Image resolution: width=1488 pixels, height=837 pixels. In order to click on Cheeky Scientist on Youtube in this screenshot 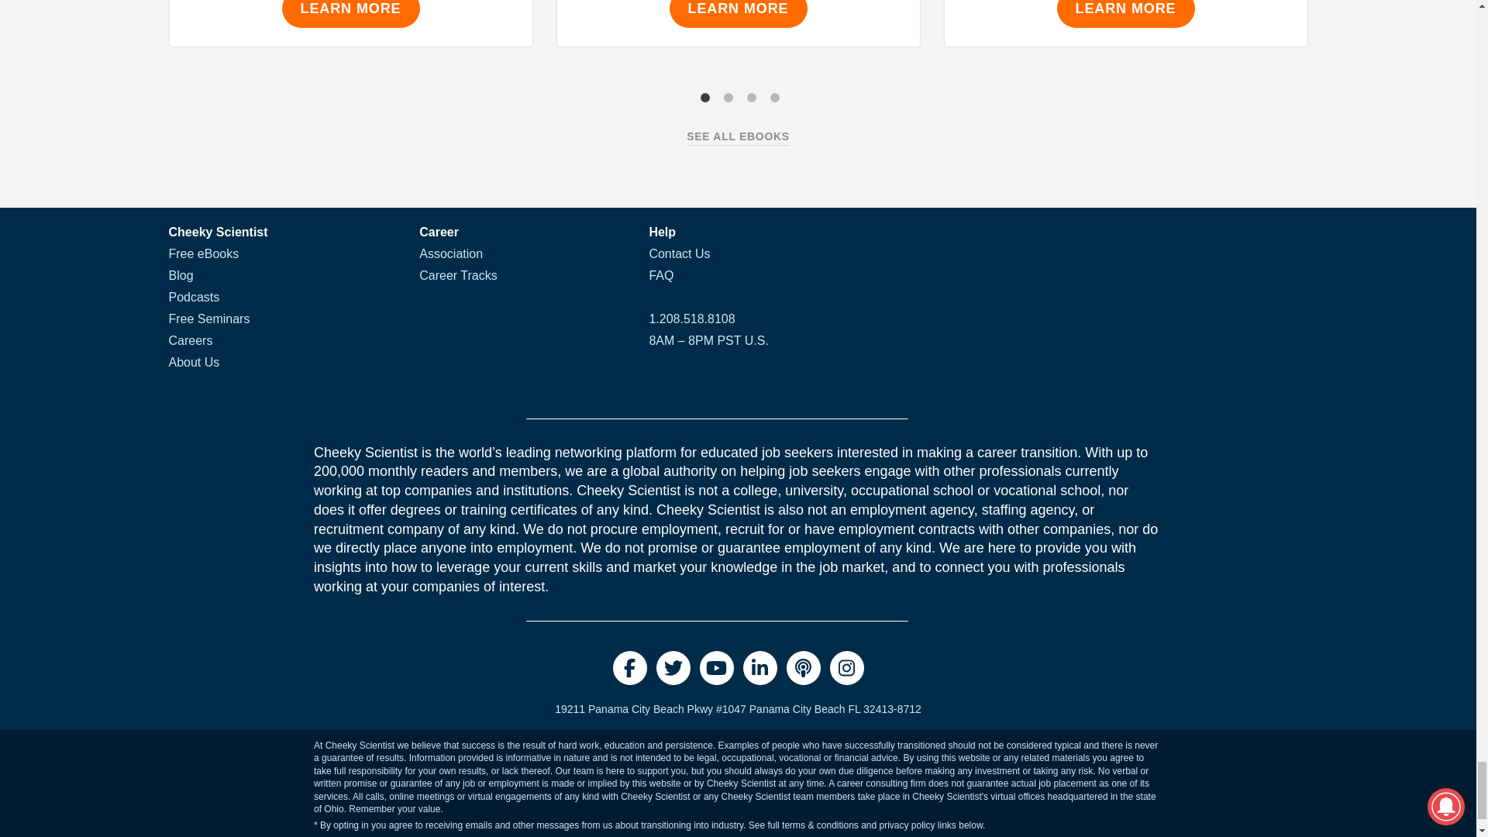, I will do `click(716, 668)`.